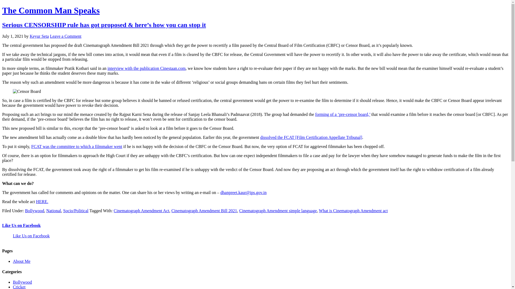  I want to click on Like Us on Facebook, so click(31, 235).